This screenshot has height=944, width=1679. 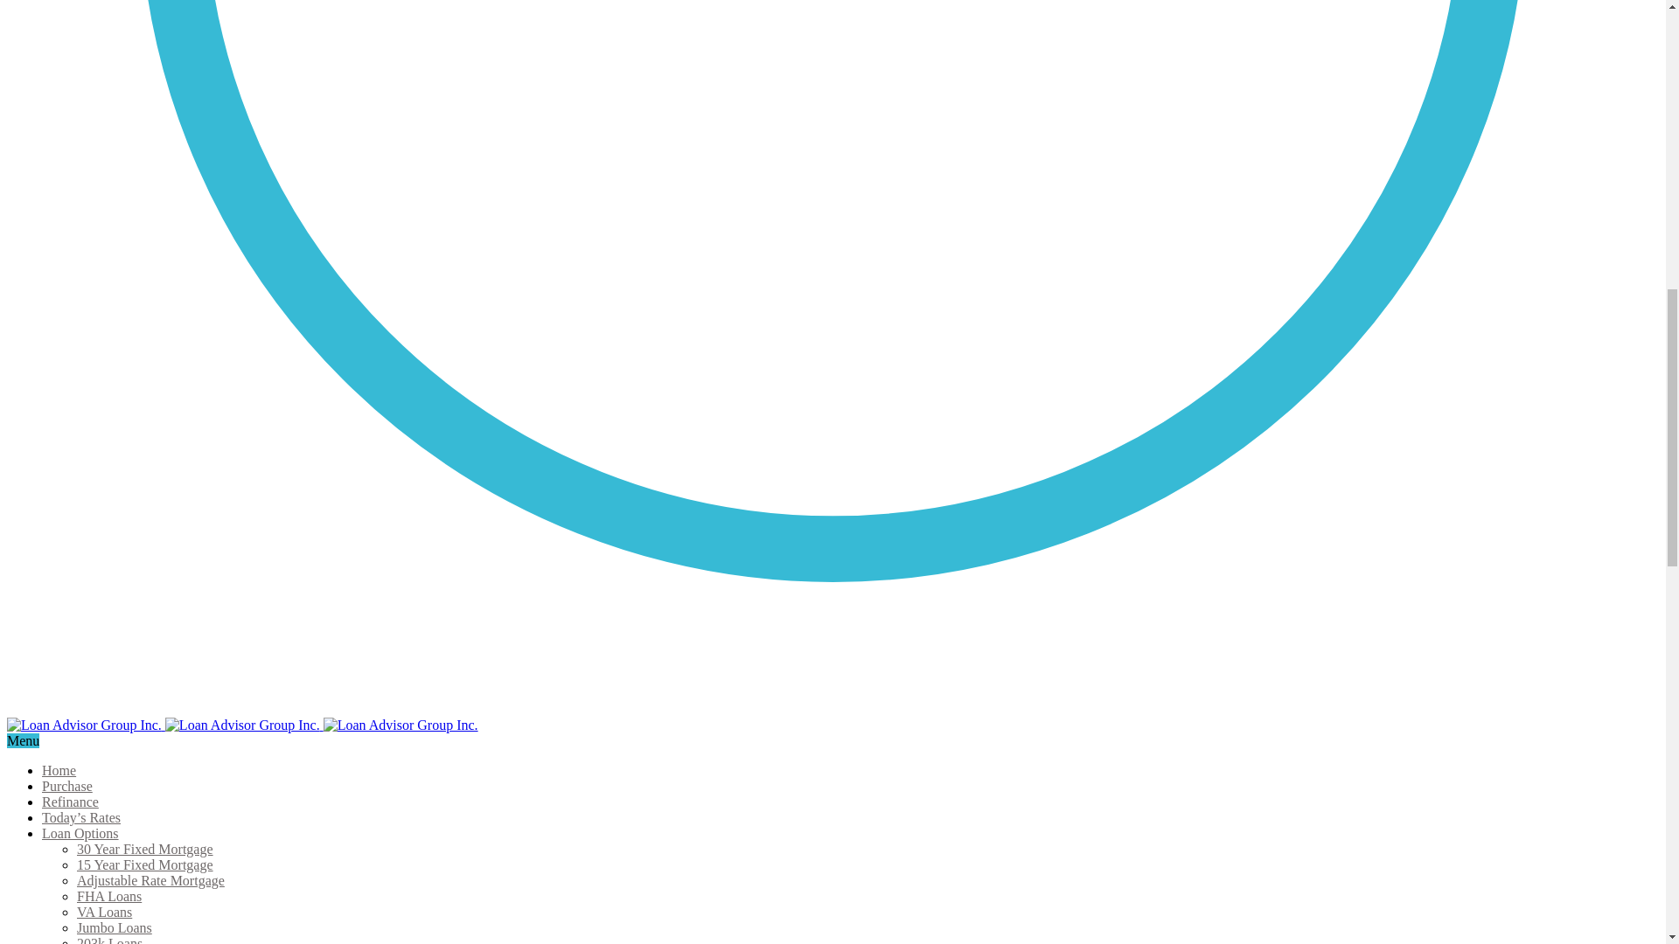 I want to click on Today's Rates, so click(x=81, y=816).